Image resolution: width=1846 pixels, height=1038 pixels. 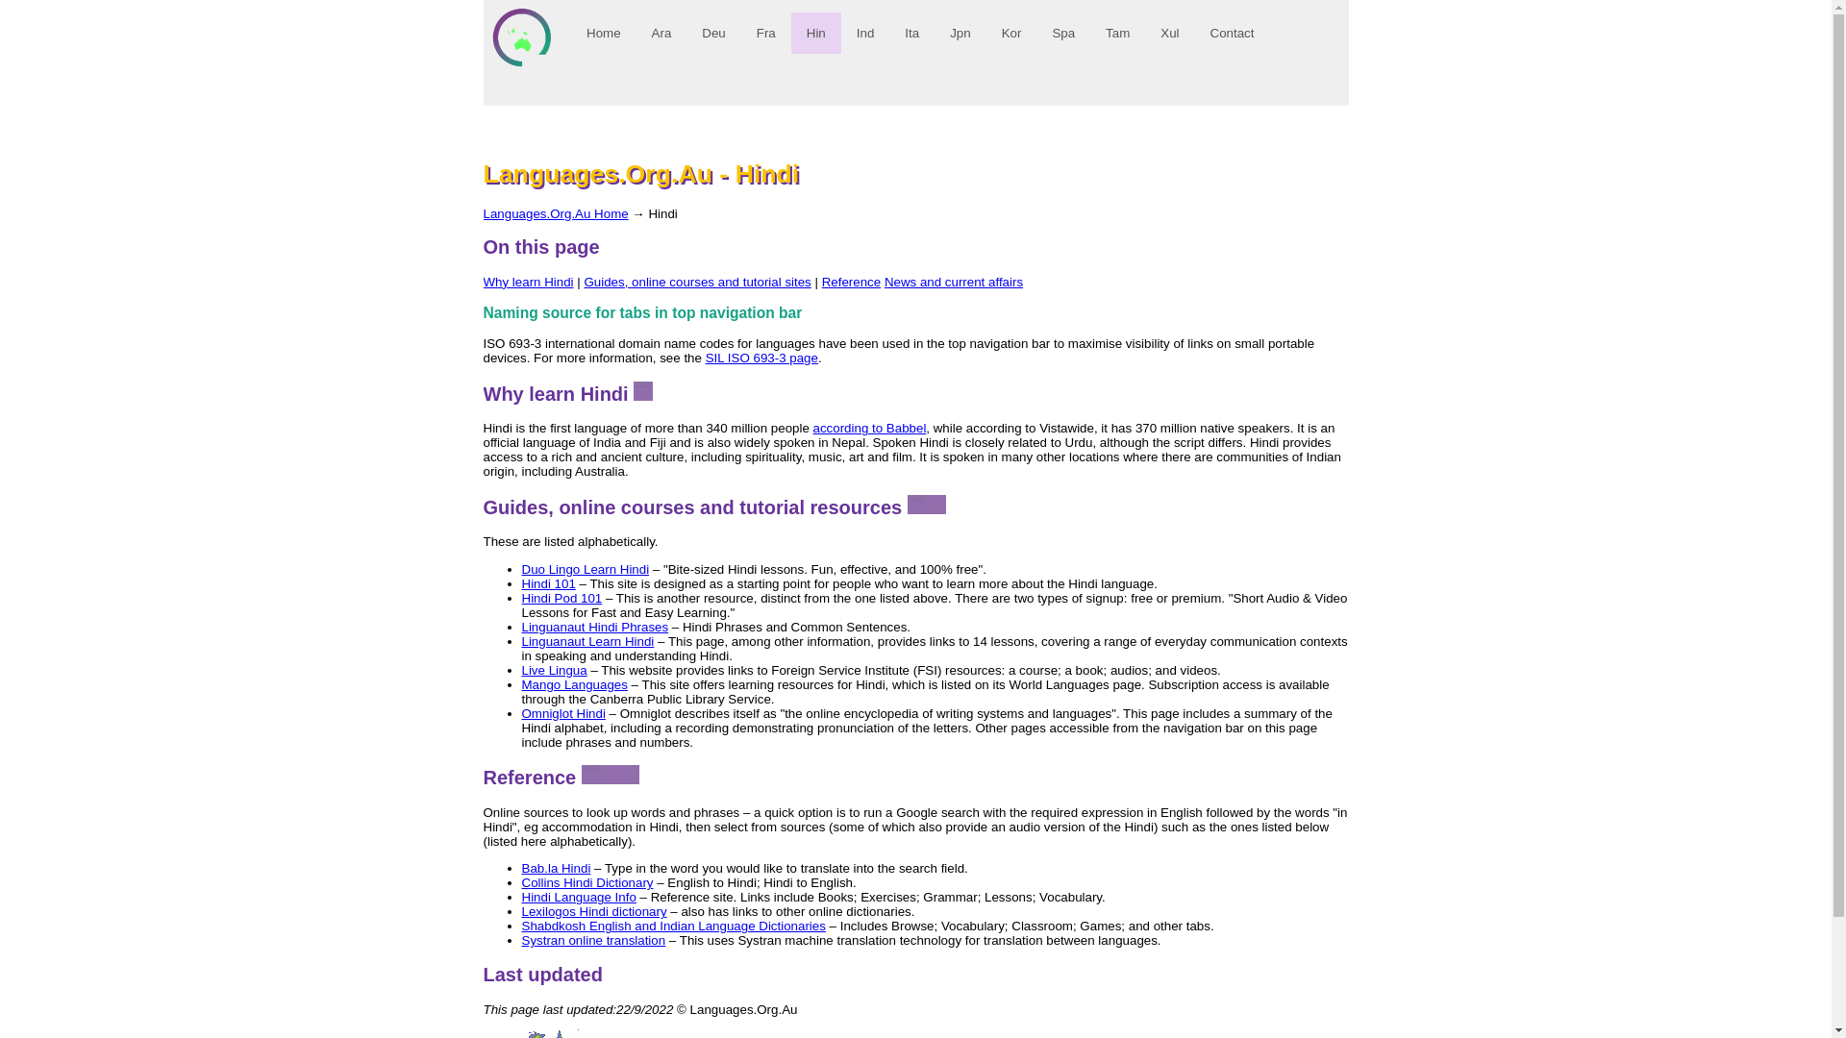 What do you see at coordinates (761, 358) in the screenshot?
I see `SIL ISO 693-3 page` at bounding box center [761, 358].